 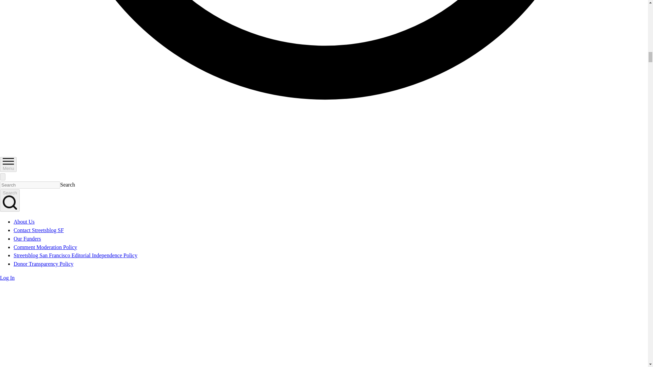 I want to click on Our Funders, so click(x=27, y=239).